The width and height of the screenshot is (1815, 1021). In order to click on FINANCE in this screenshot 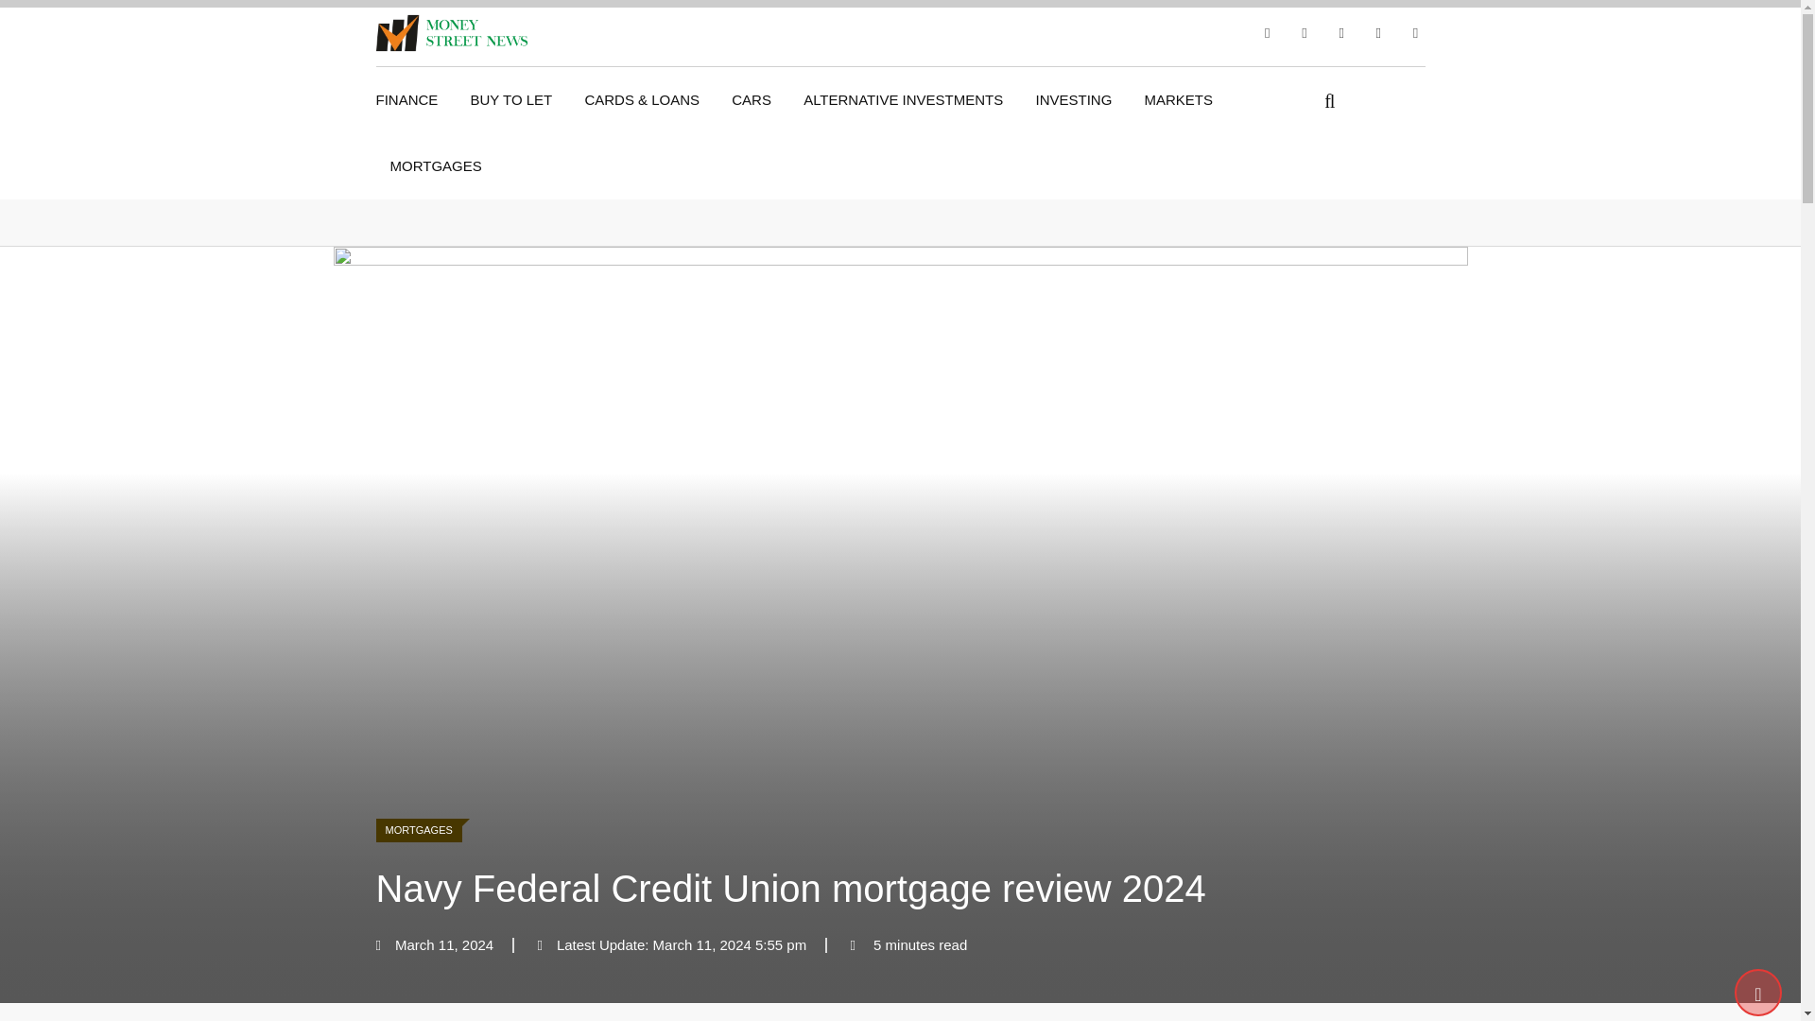, I will do `click(414, 100)`.